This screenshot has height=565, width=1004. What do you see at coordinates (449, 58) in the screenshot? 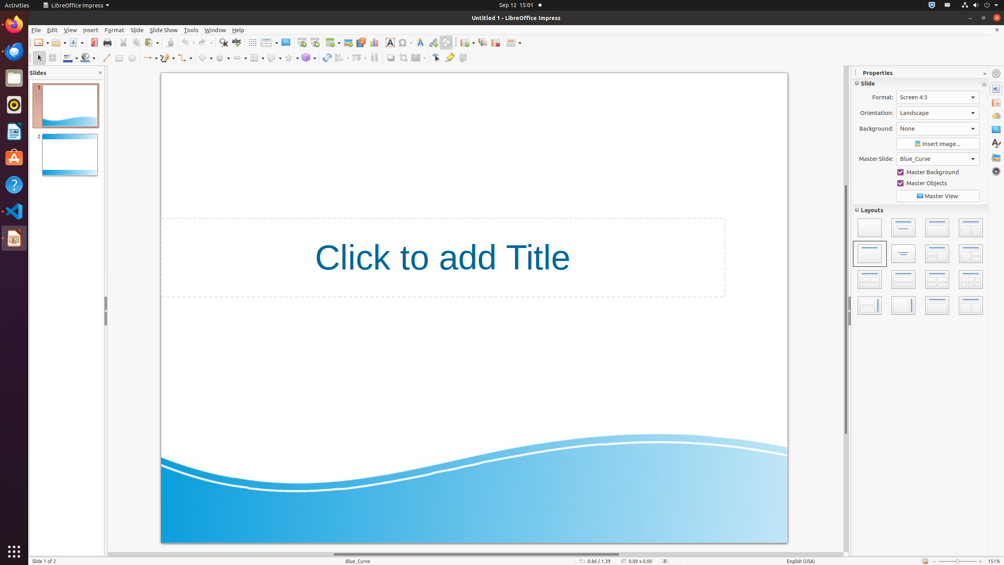
I see `Glue Points` at bounding box center [449, 58].